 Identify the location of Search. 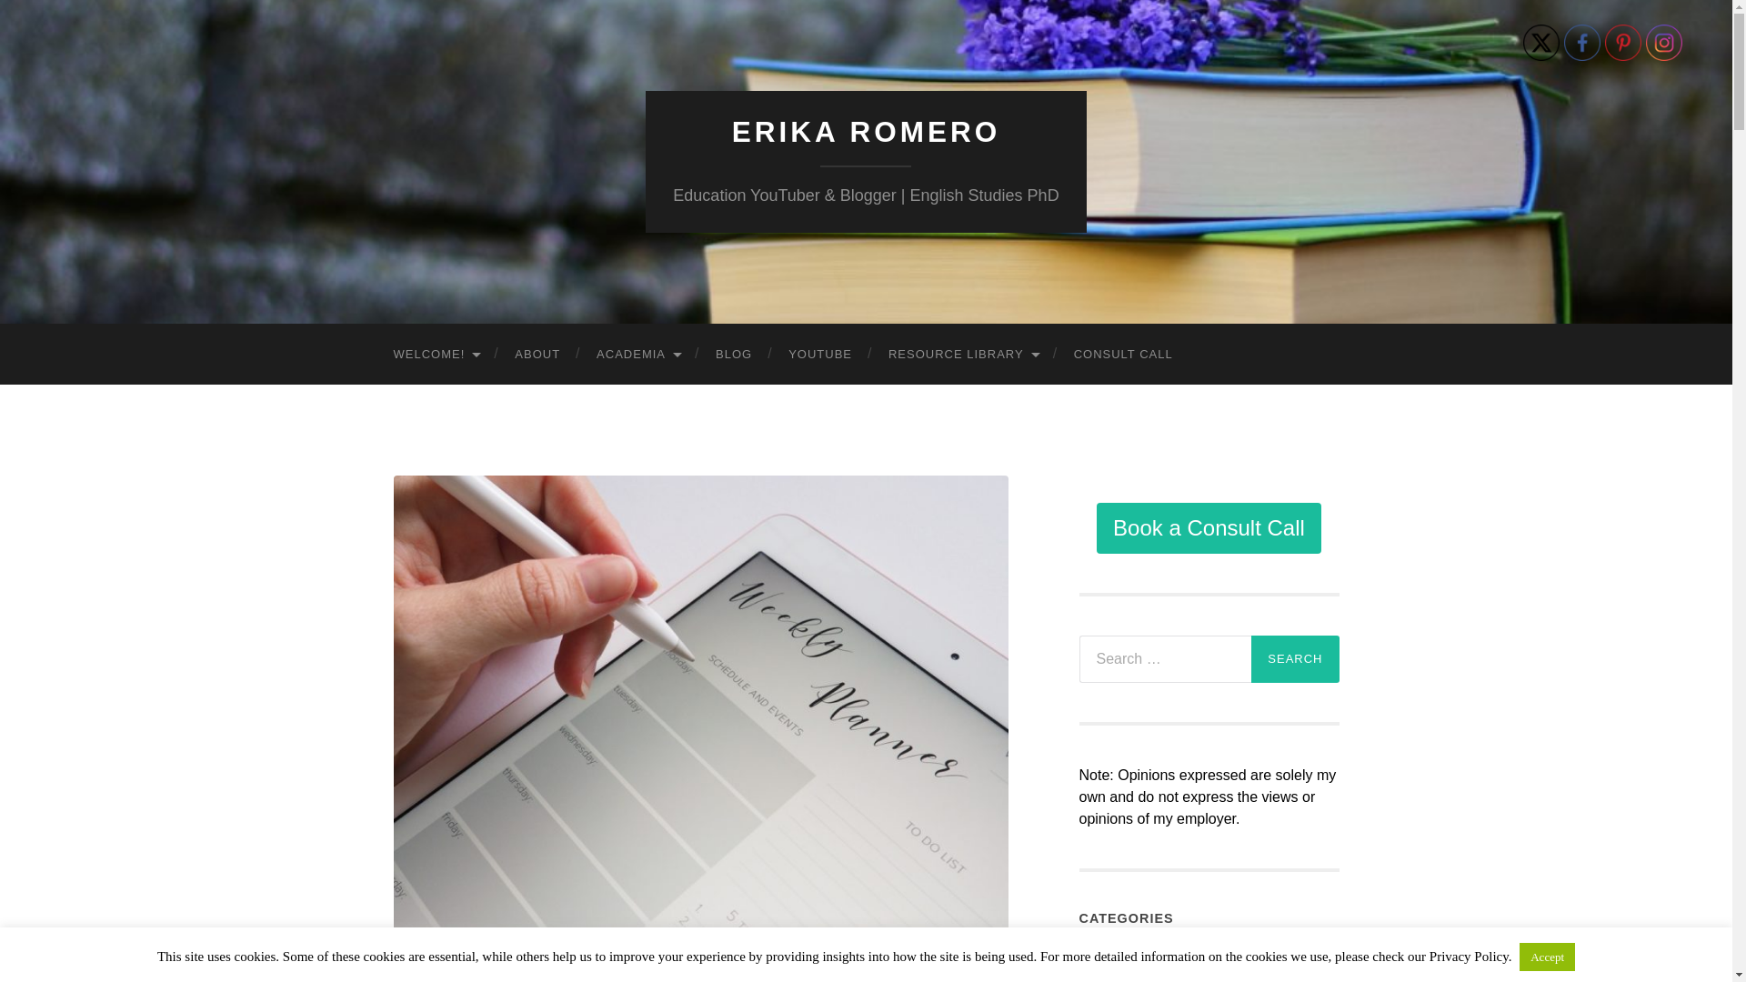
(1295, 658).